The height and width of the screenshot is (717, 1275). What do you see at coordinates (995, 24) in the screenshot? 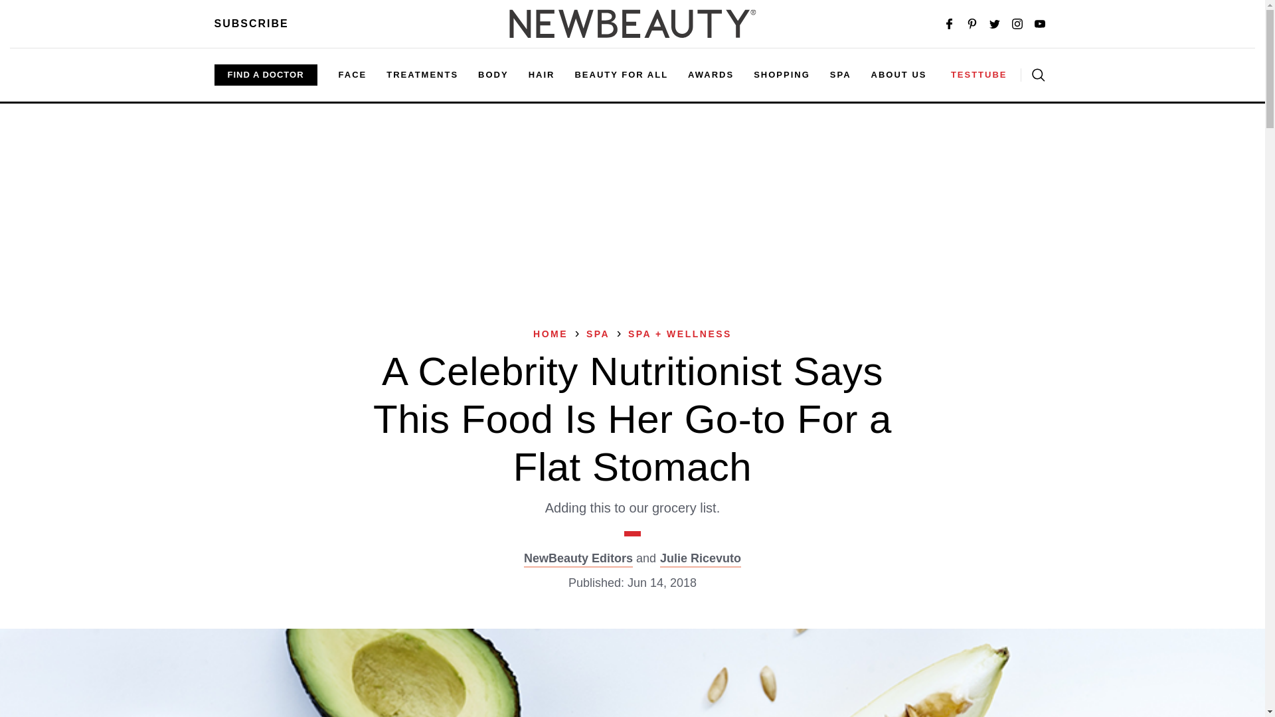
I see `Twitter` at bounding box center [995, 24].